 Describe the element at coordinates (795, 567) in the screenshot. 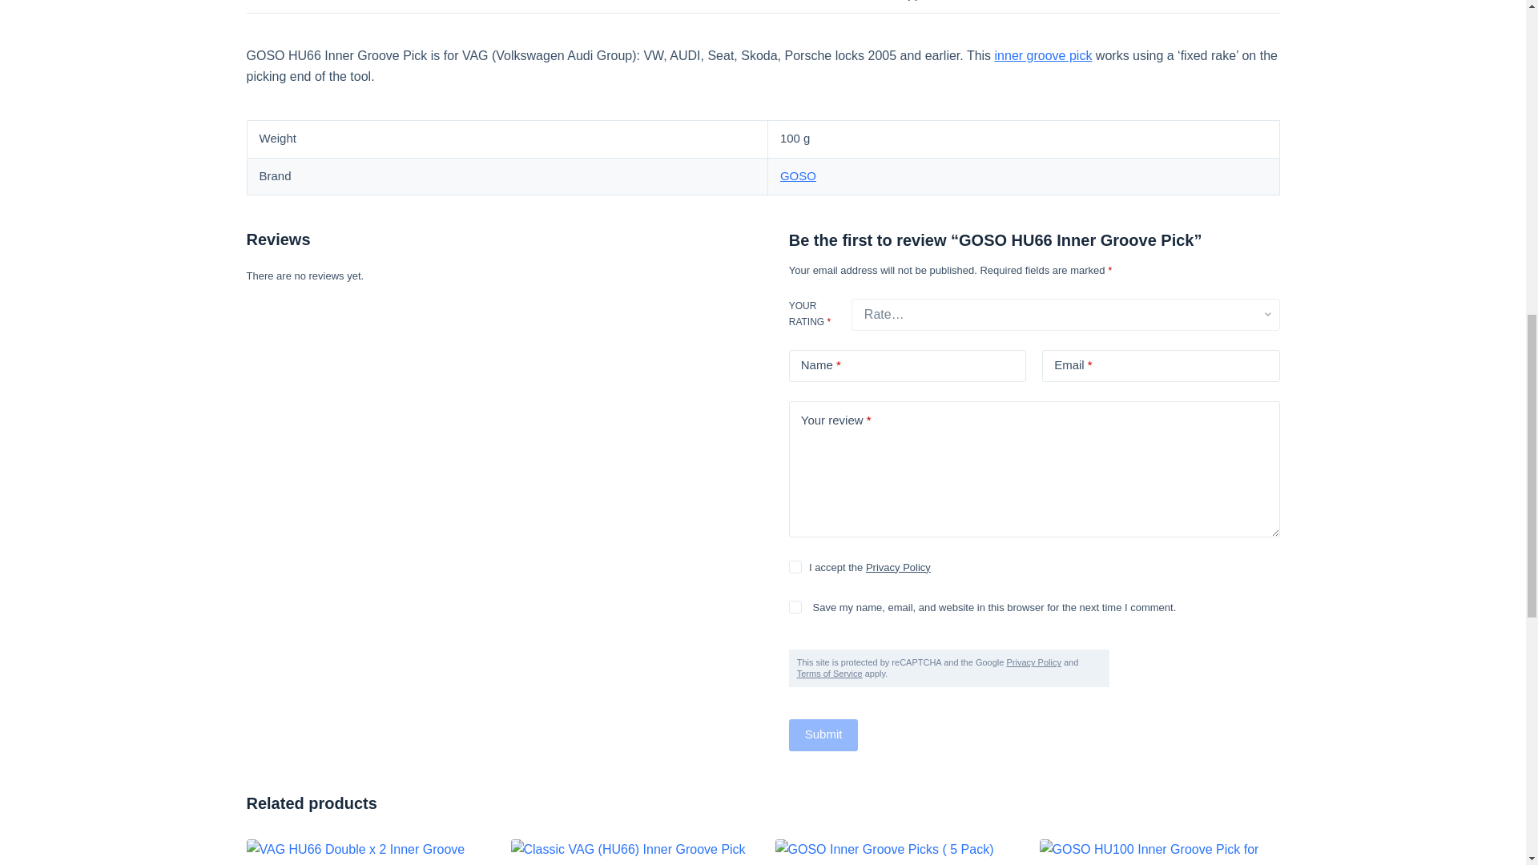

I see `on` at that location.